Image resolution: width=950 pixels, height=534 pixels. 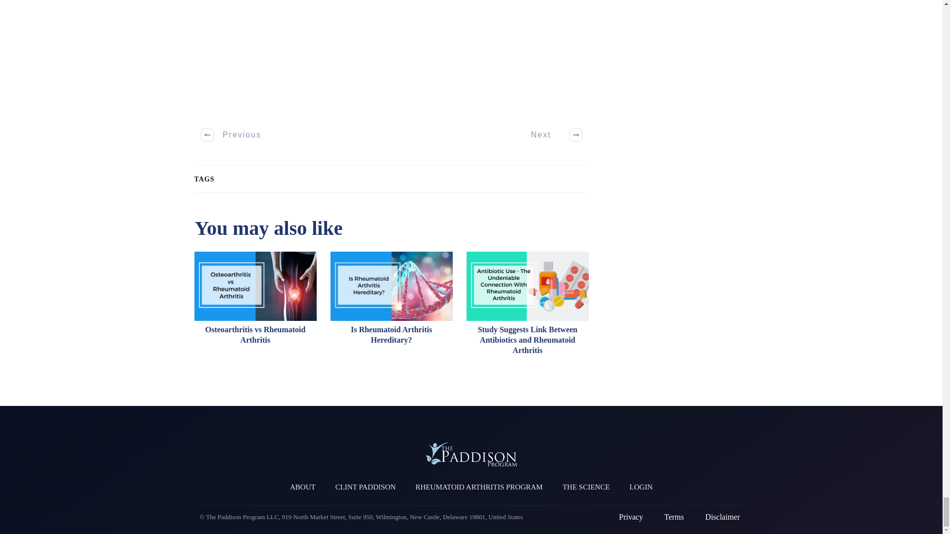 I want to click on Next, so click(x=551, y=135).